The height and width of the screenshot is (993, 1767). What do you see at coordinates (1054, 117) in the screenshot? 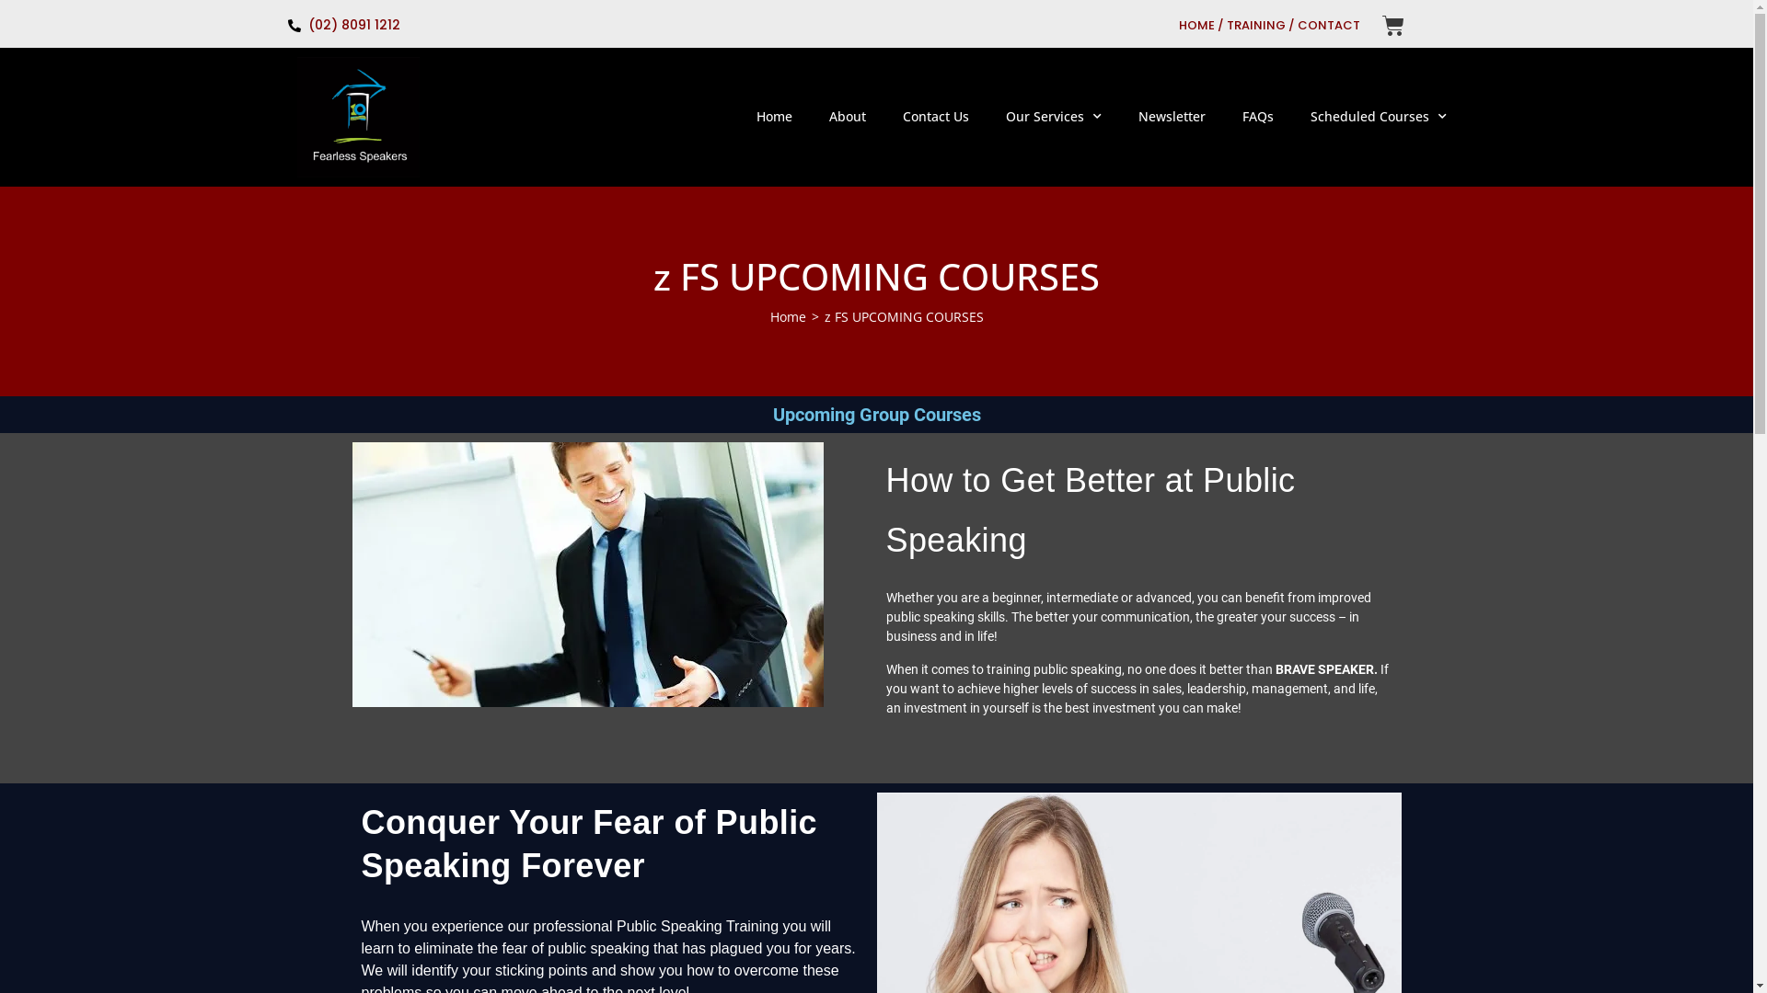
I see `Our Services` at bounding box center [1054, 117].